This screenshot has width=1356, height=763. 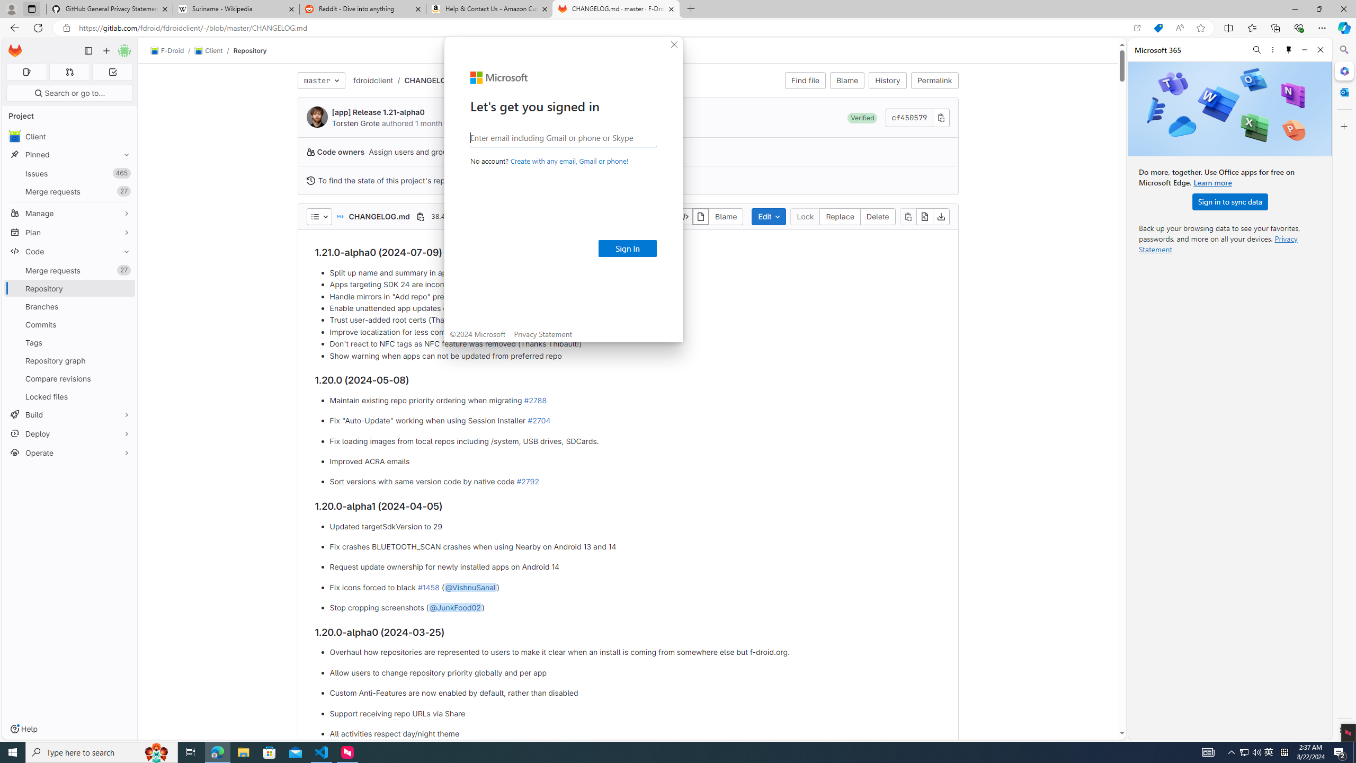 I want to click on AutomationID: 4105, so click(x=1208, y=752).